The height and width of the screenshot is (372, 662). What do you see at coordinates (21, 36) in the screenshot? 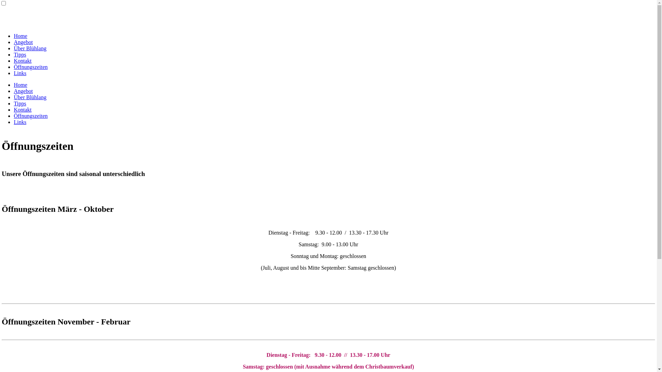
I see `Home` at bounding box center [21, 36].